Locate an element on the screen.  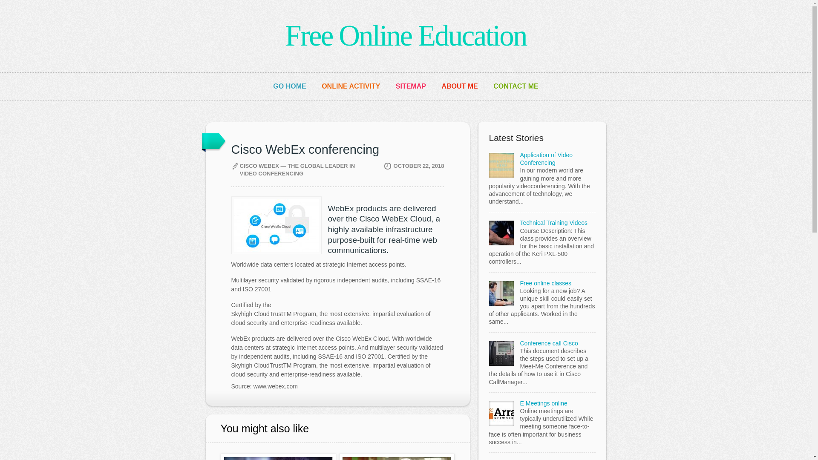
ONLINE ACTIVITY is located at coordinates (351, 86).